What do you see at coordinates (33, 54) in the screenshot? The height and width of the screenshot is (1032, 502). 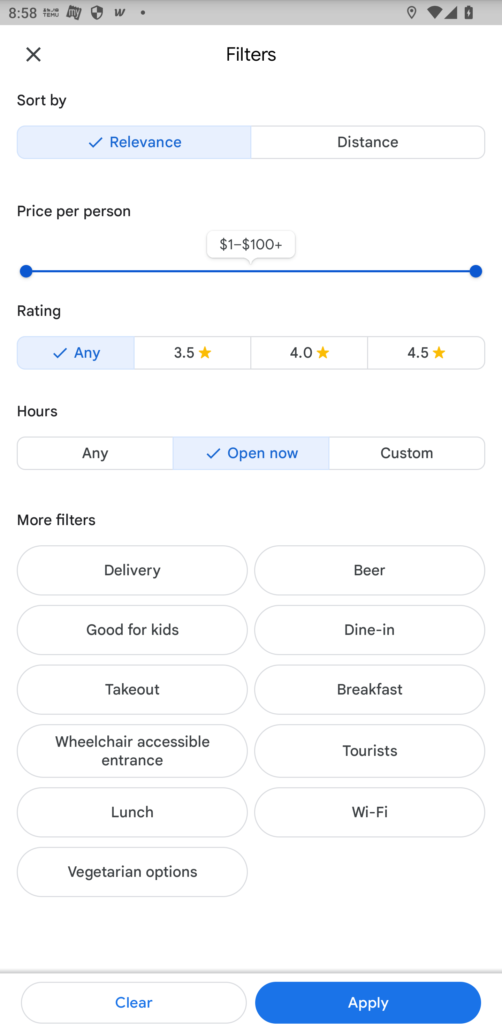 I see `Close menu` at bounding box center [33, 54].